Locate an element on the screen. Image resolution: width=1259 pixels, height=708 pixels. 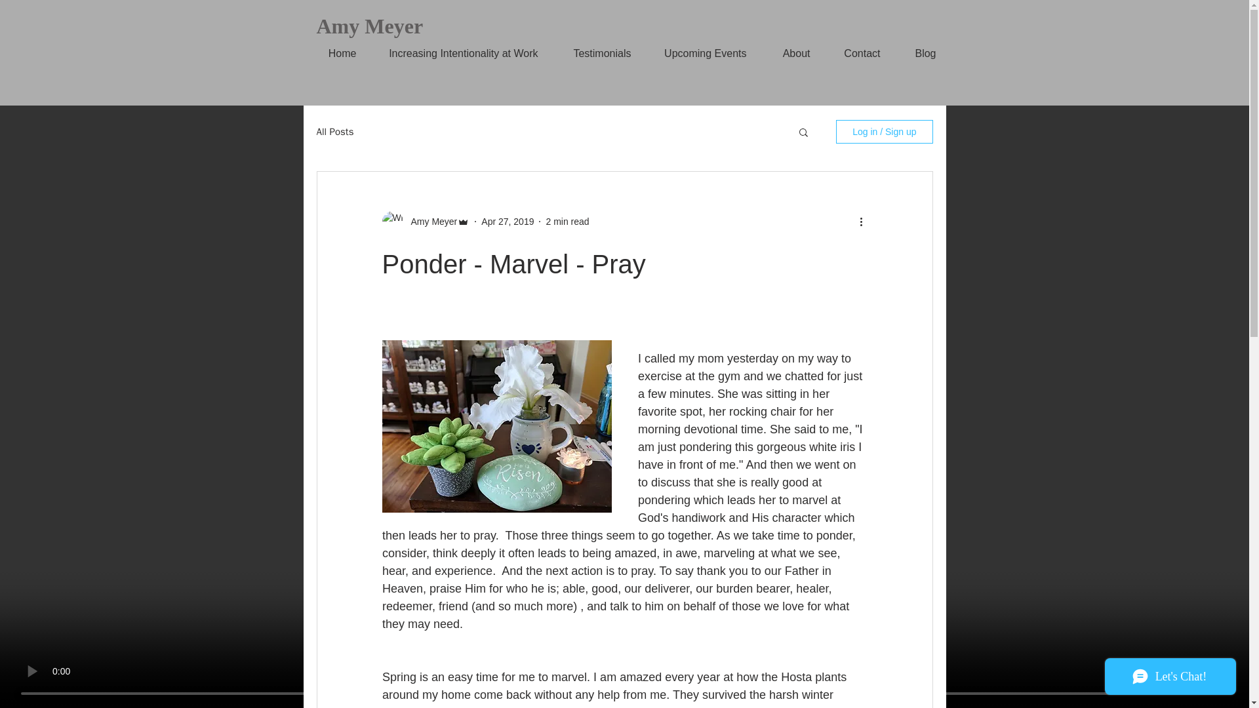
2 min read is located at coordinates (567, 222).